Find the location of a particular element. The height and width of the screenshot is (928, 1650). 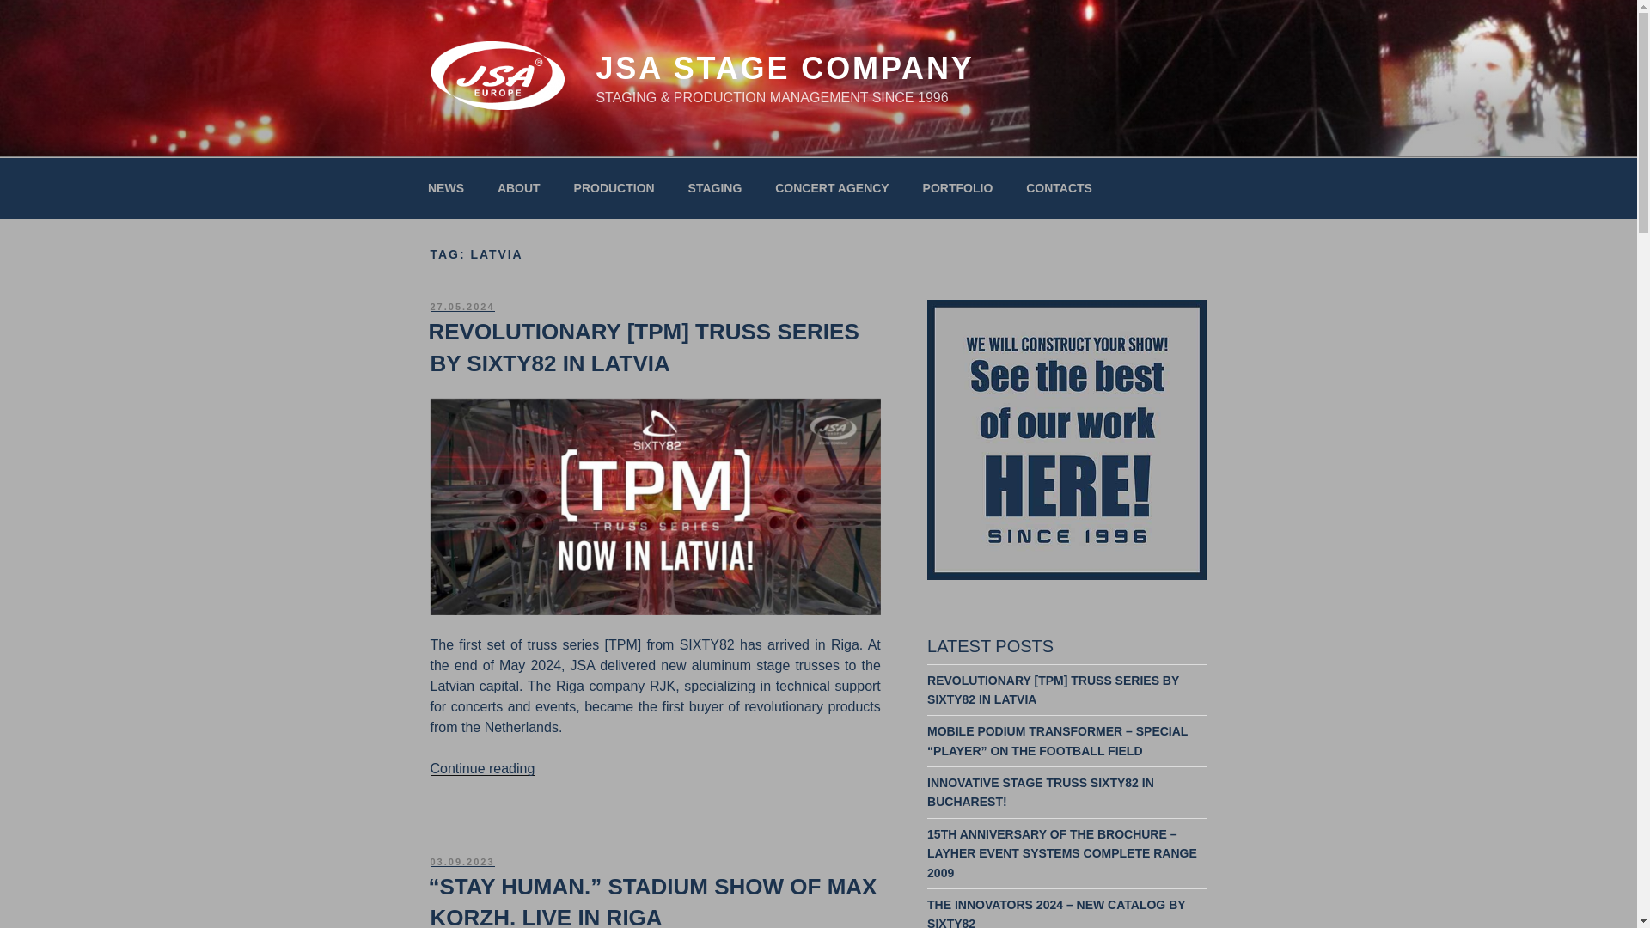

INNOVATIVE STAGE TRUSS SIXTY82 IN BUCHAREST! is located at coordinates (1040, 791).